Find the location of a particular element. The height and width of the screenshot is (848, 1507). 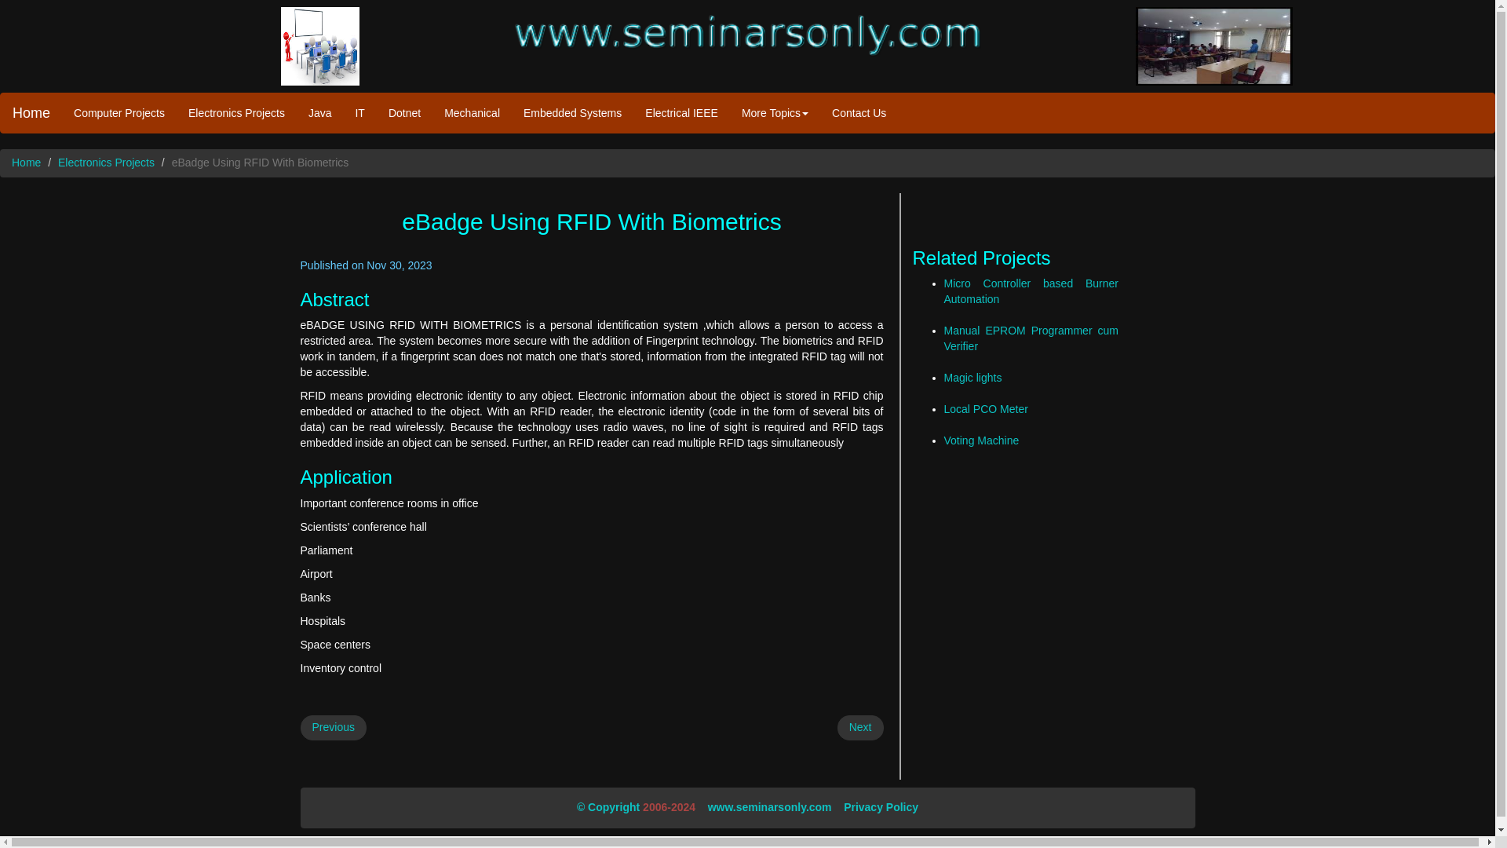

Micro Controller based Burner Automation is located at coordinates (1030, 291).